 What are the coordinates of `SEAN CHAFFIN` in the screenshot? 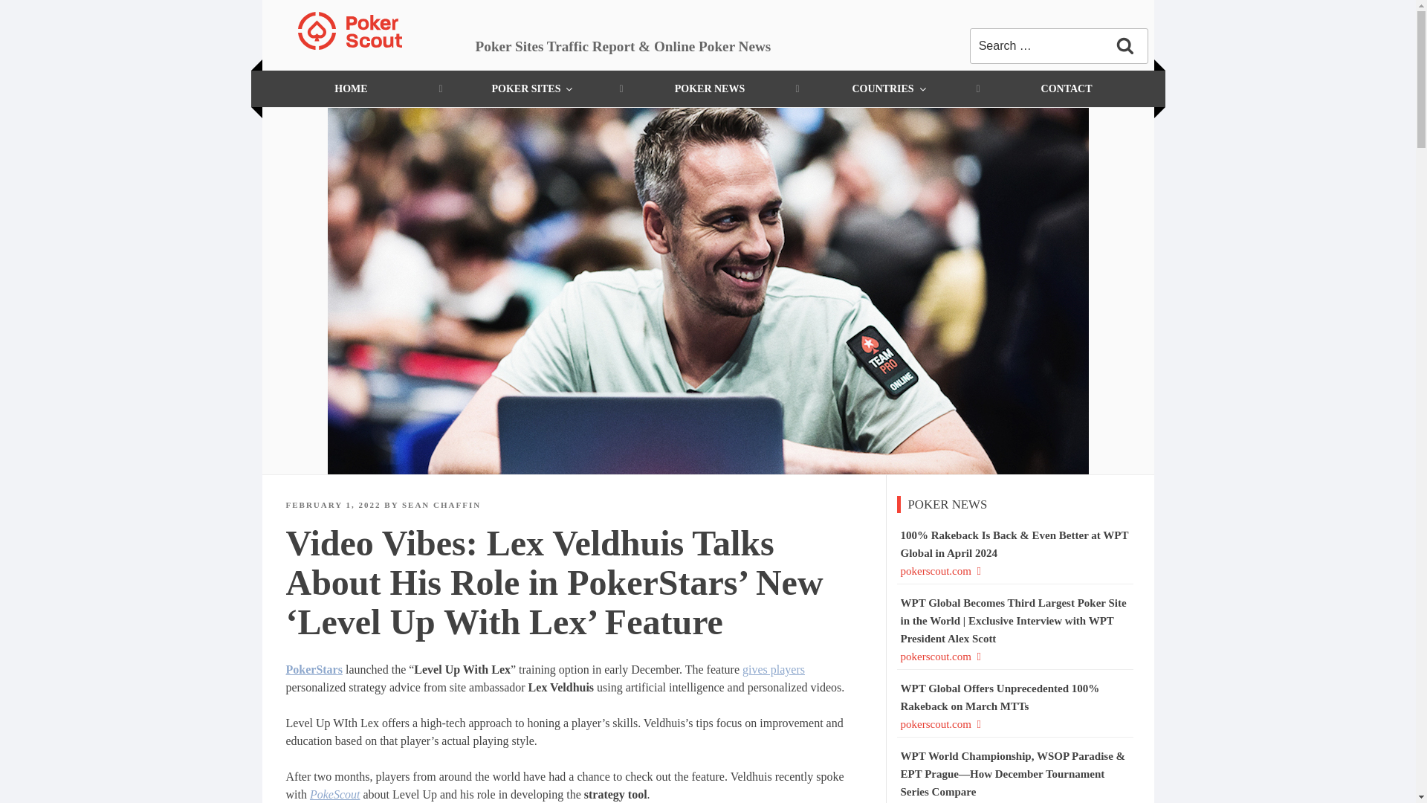 It's located at (441, 504).